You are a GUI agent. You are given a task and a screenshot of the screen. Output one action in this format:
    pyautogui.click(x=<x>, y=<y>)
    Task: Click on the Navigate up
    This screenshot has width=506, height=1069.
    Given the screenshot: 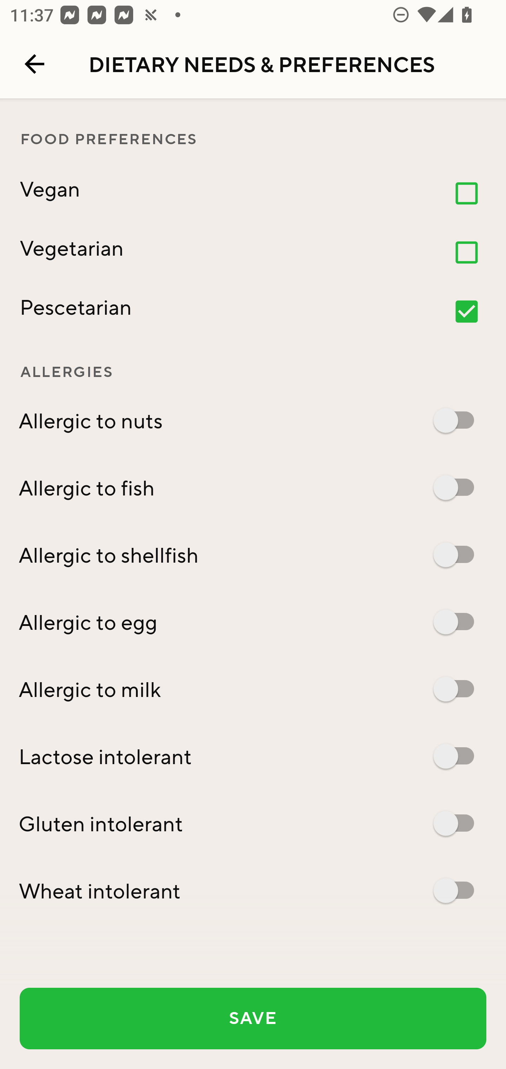 What is the action you would take?
    pyautogui.click(x=34, y=64)
    